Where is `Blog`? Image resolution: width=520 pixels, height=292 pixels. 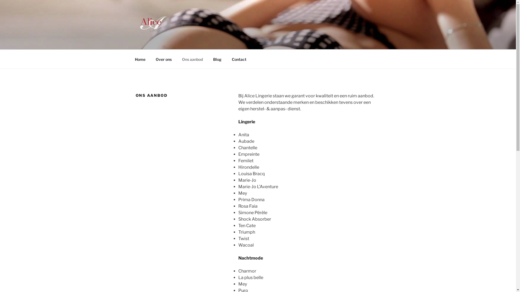
Blog is located at coordinates (217, 59).